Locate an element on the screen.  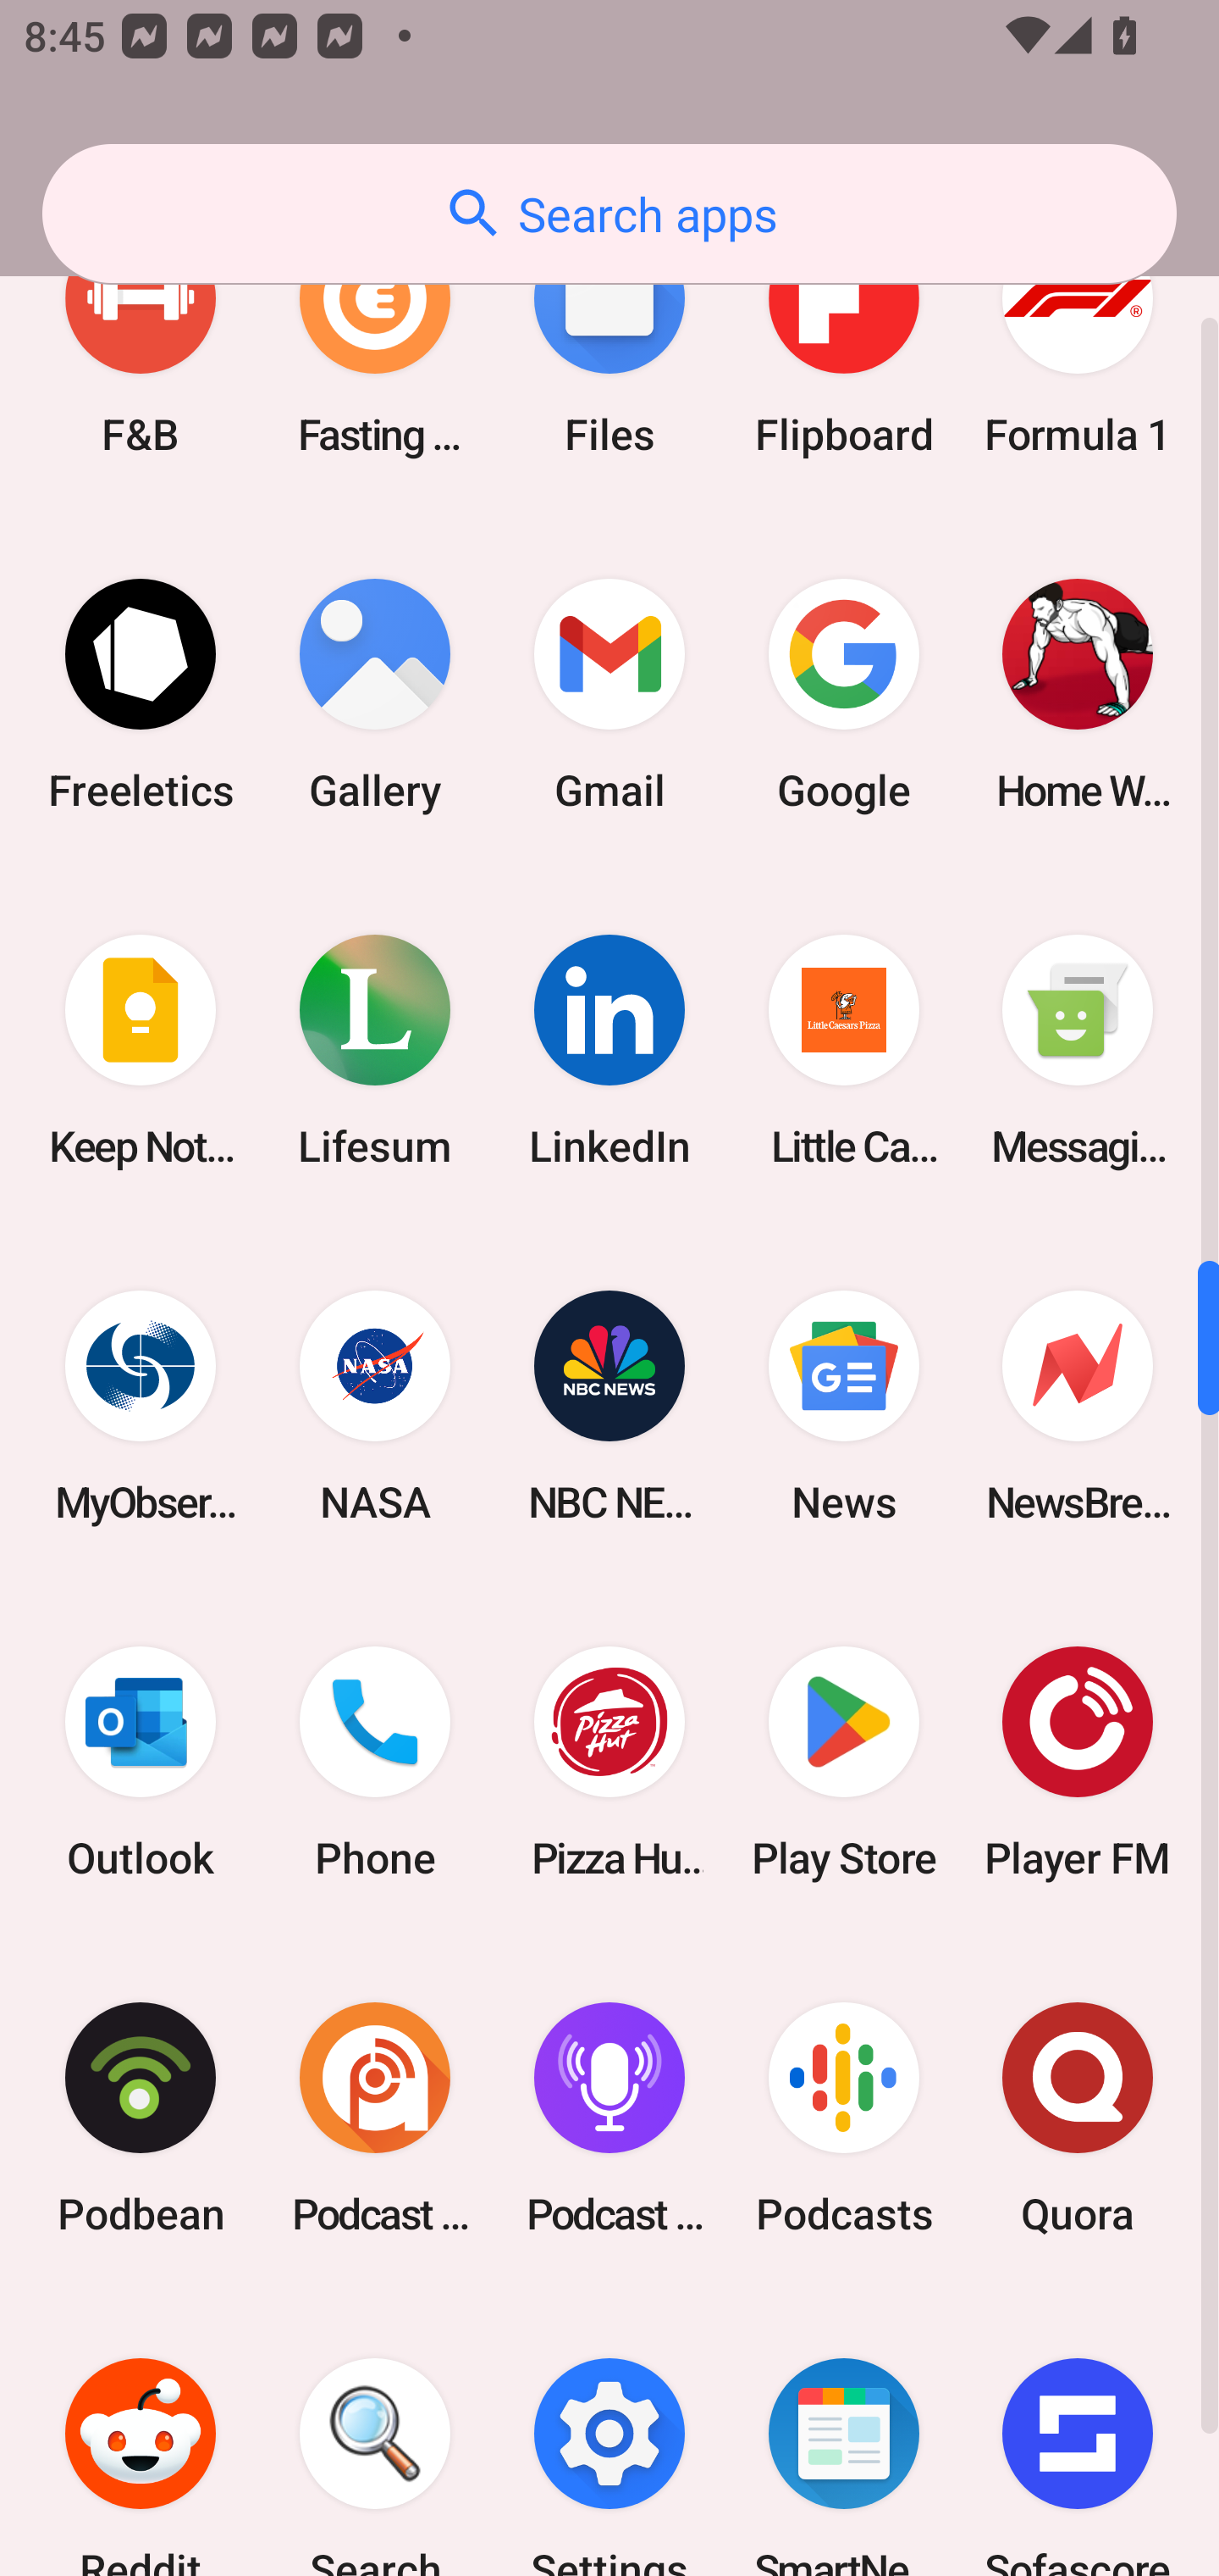
LinkedIn is located at coordinates (609, 1051).